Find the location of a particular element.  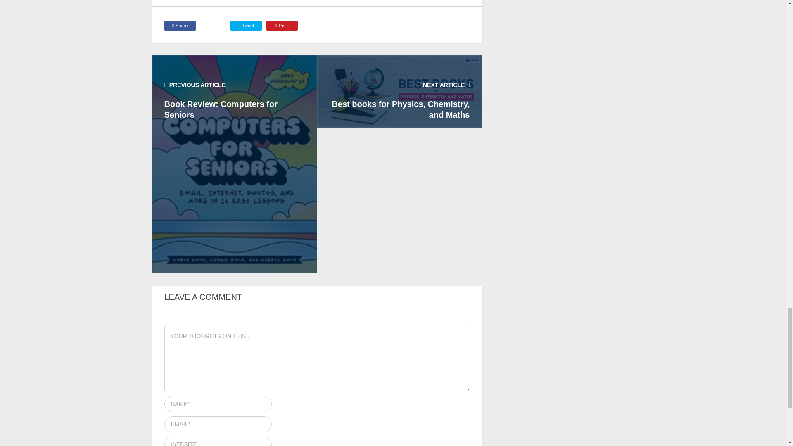

Pin it is located at coordinates (282, 26).